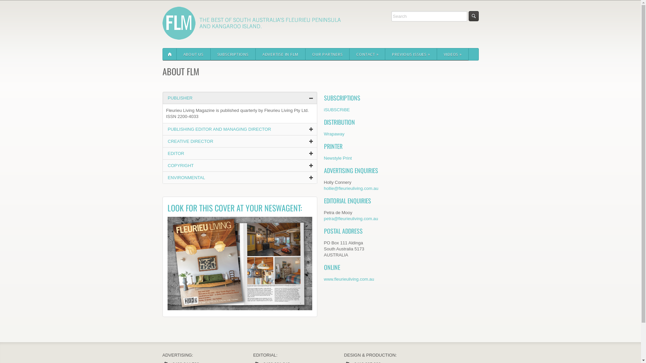 The image size is (646, 363). Describe the element at coordinates (193, 54) in the screenshot. I see `ABOUT US` at that location.